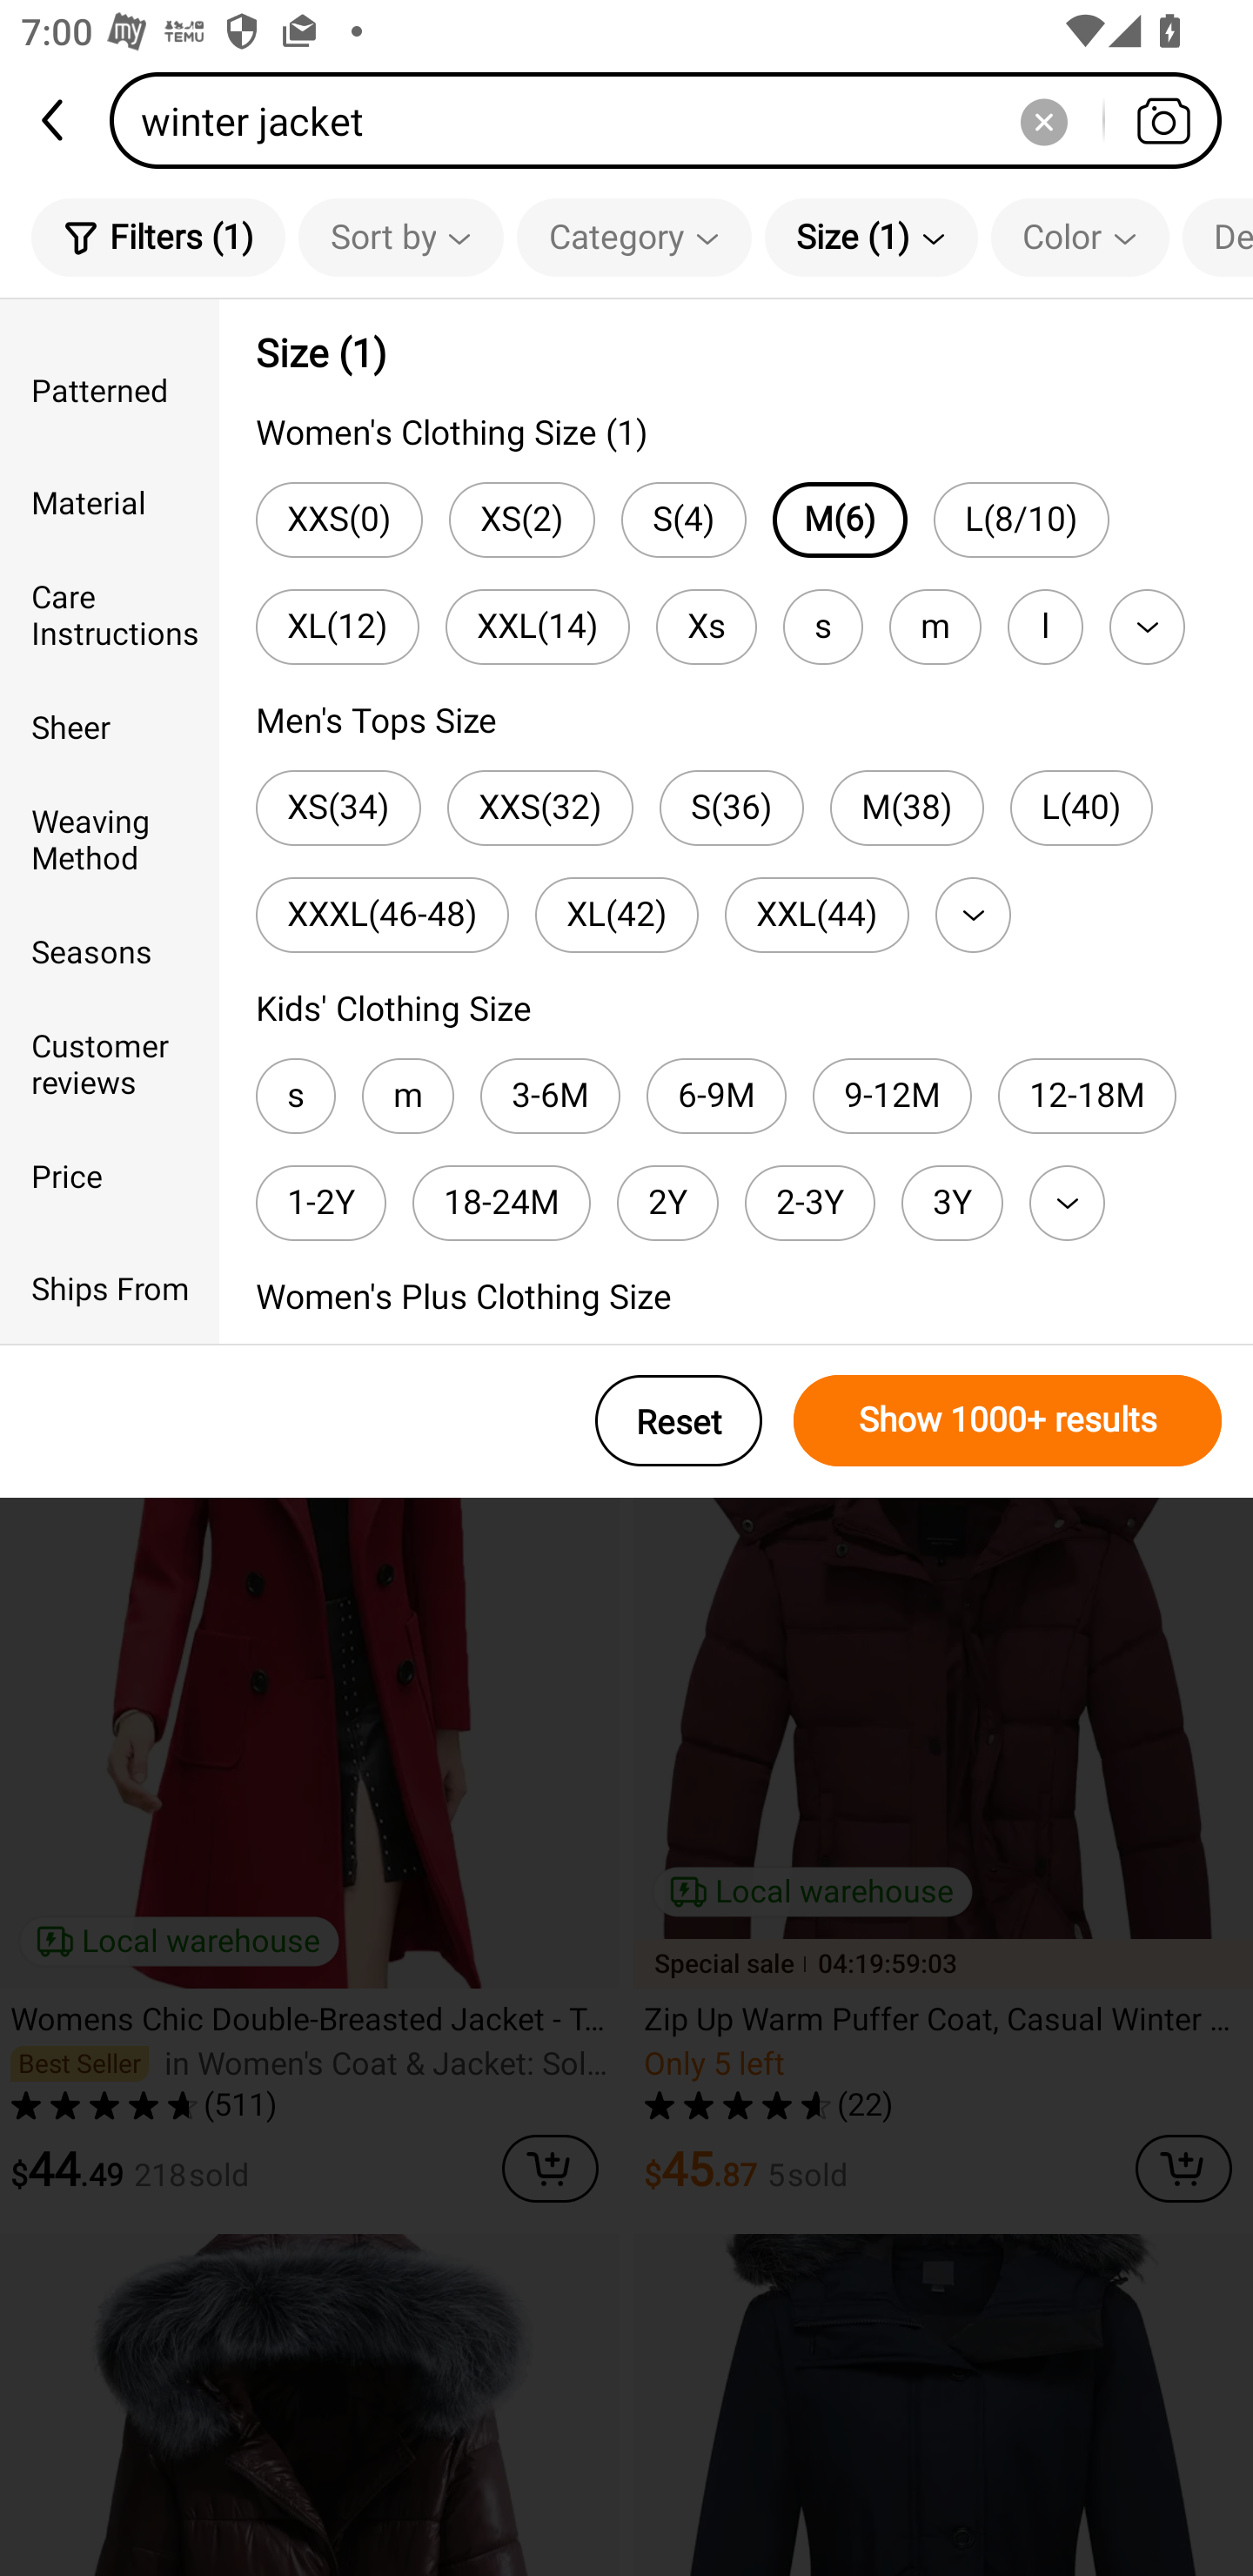  What do you see at coordinates (1088, 1096) in the screenshot?
I see `12-18M` at bounding box center [1088, 1096].